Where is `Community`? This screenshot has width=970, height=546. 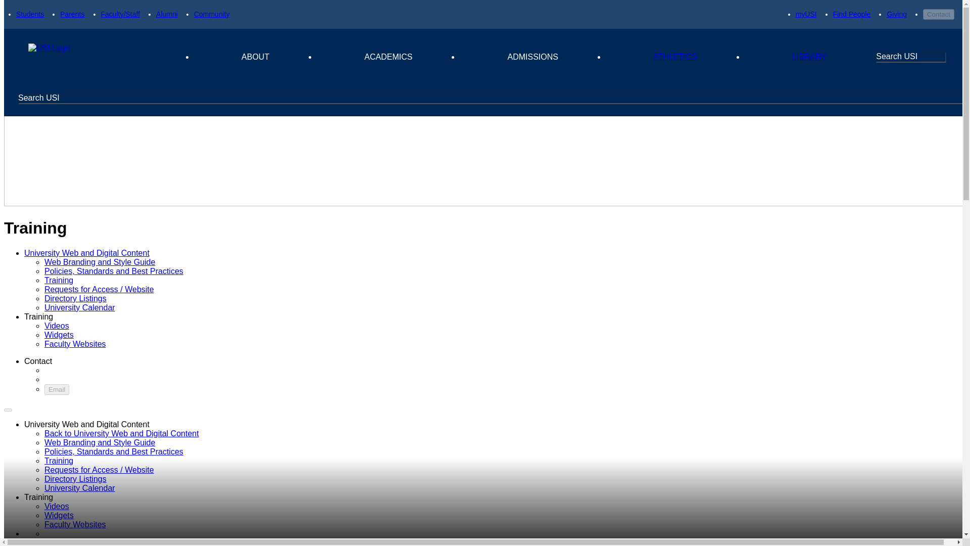 Community is located at coordinates (212, 14).